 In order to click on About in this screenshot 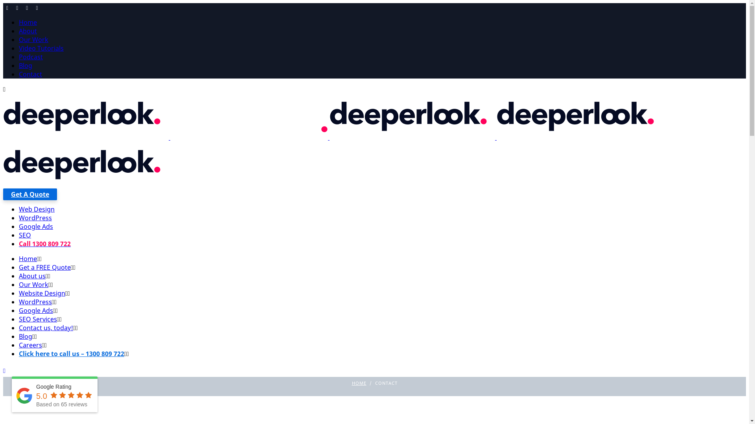, I will do `click(28, 31)`.